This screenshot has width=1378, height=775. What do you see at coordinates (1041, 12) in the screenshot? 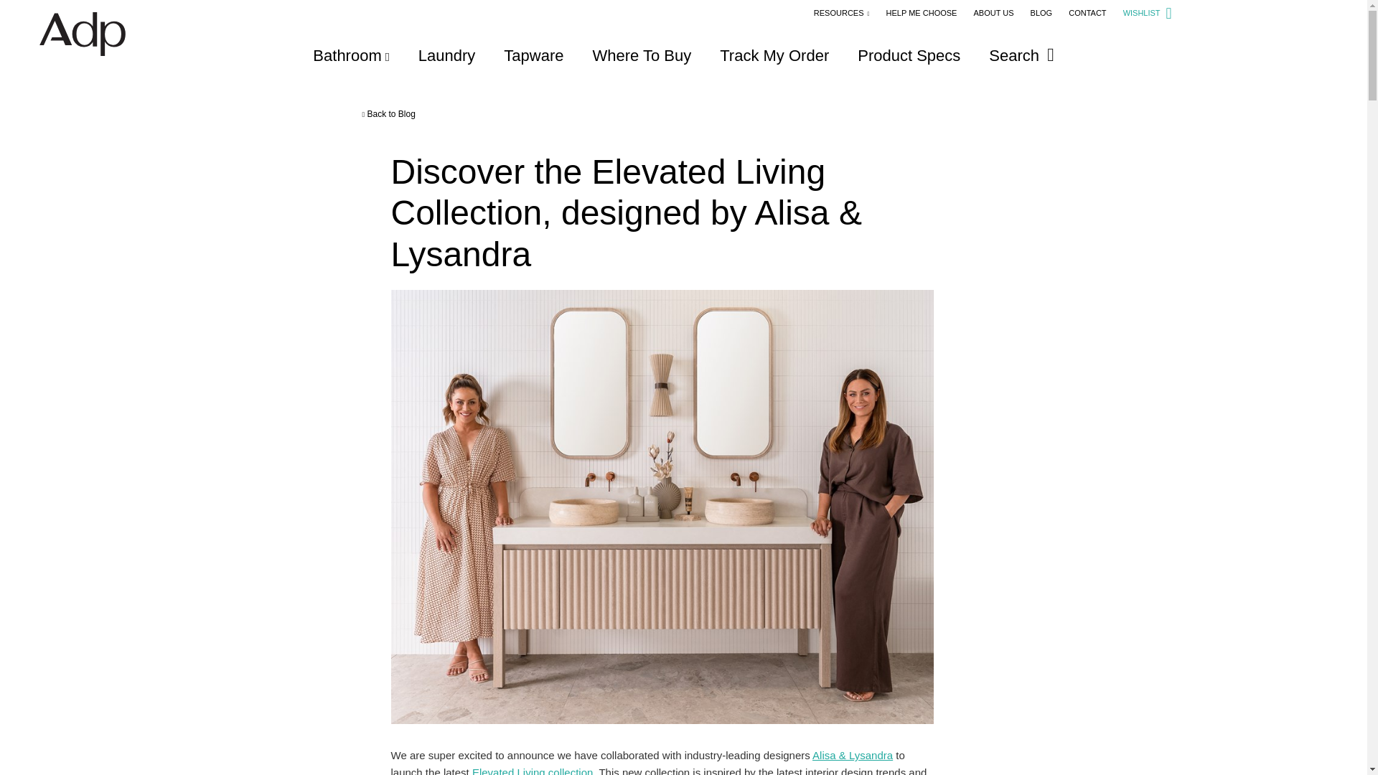
I see `BLOG` at bounding box center [1041, 12].